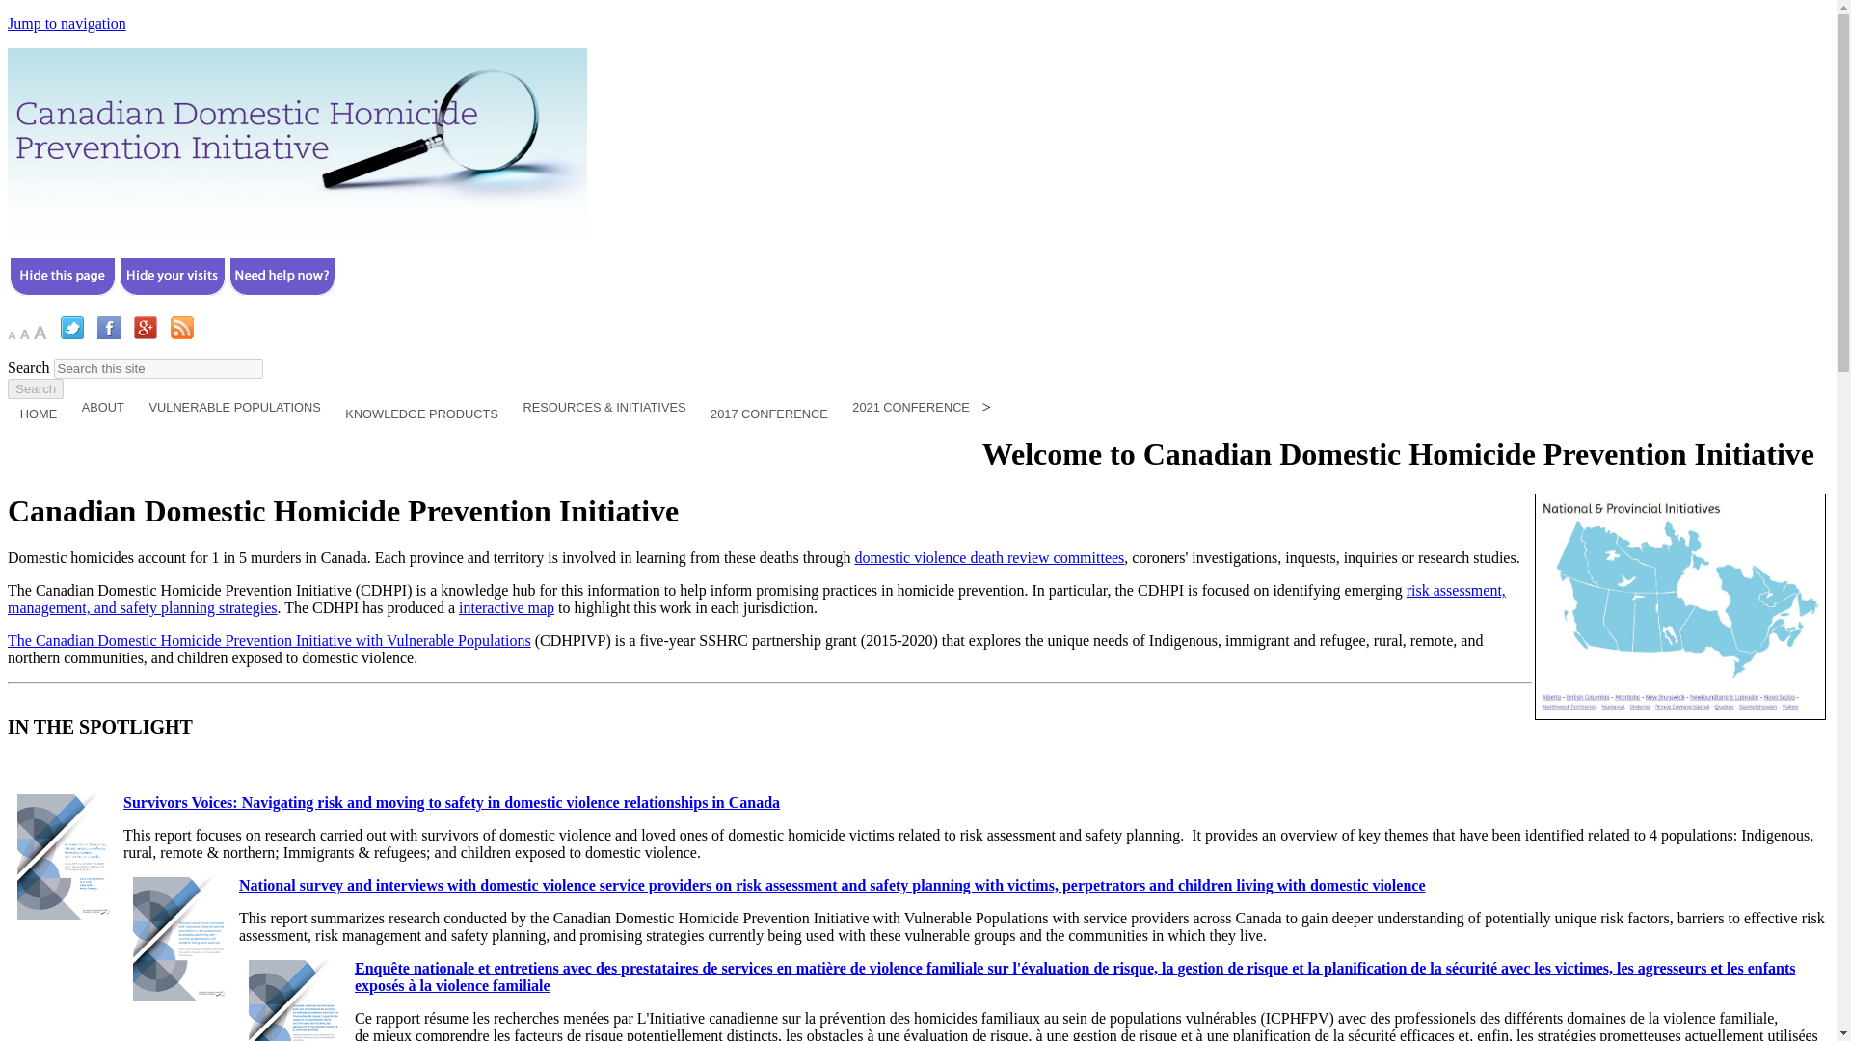 This screenshot has width=1851, height=1041. I want to click on 2017 CONFERENCE, so click(768, 417).